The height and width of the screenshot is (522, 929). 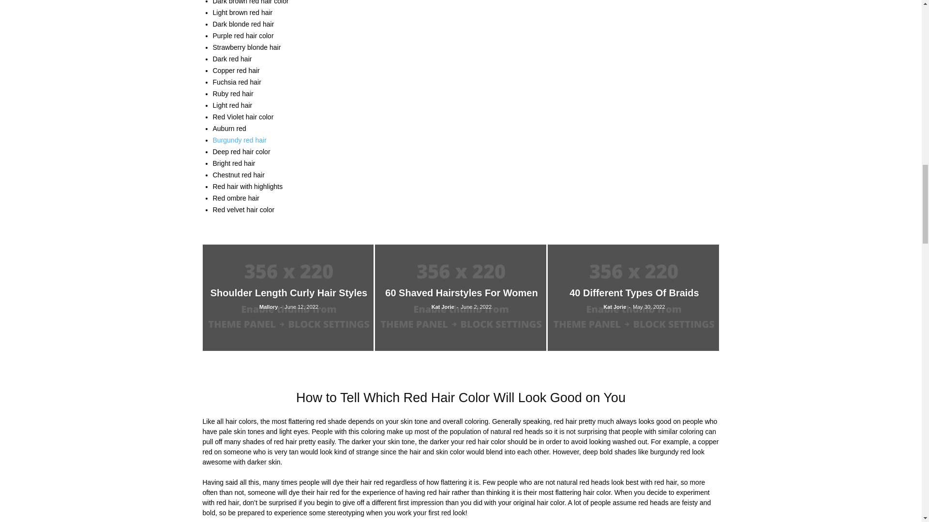 I want to click on Burgundy red hair, so click(x=240, y=140).